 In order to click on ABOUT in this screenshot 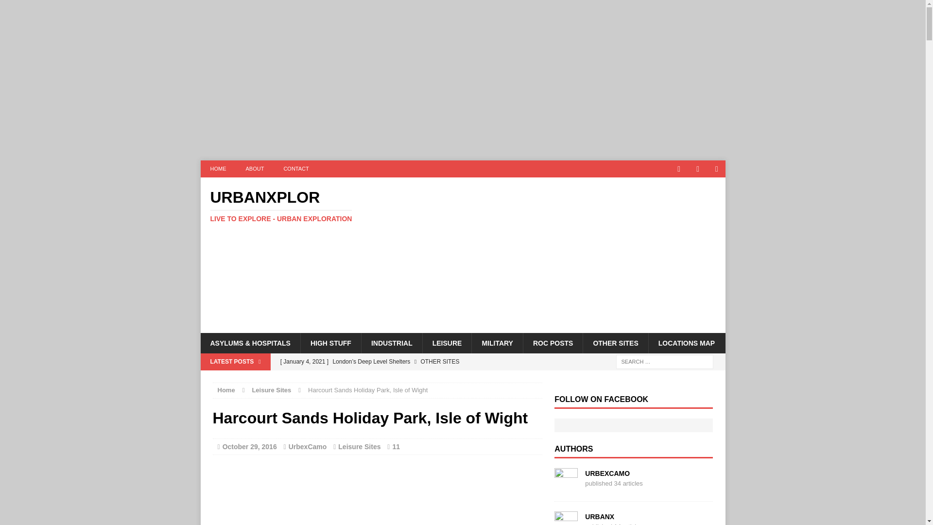, I will do `click(255, 169)`.